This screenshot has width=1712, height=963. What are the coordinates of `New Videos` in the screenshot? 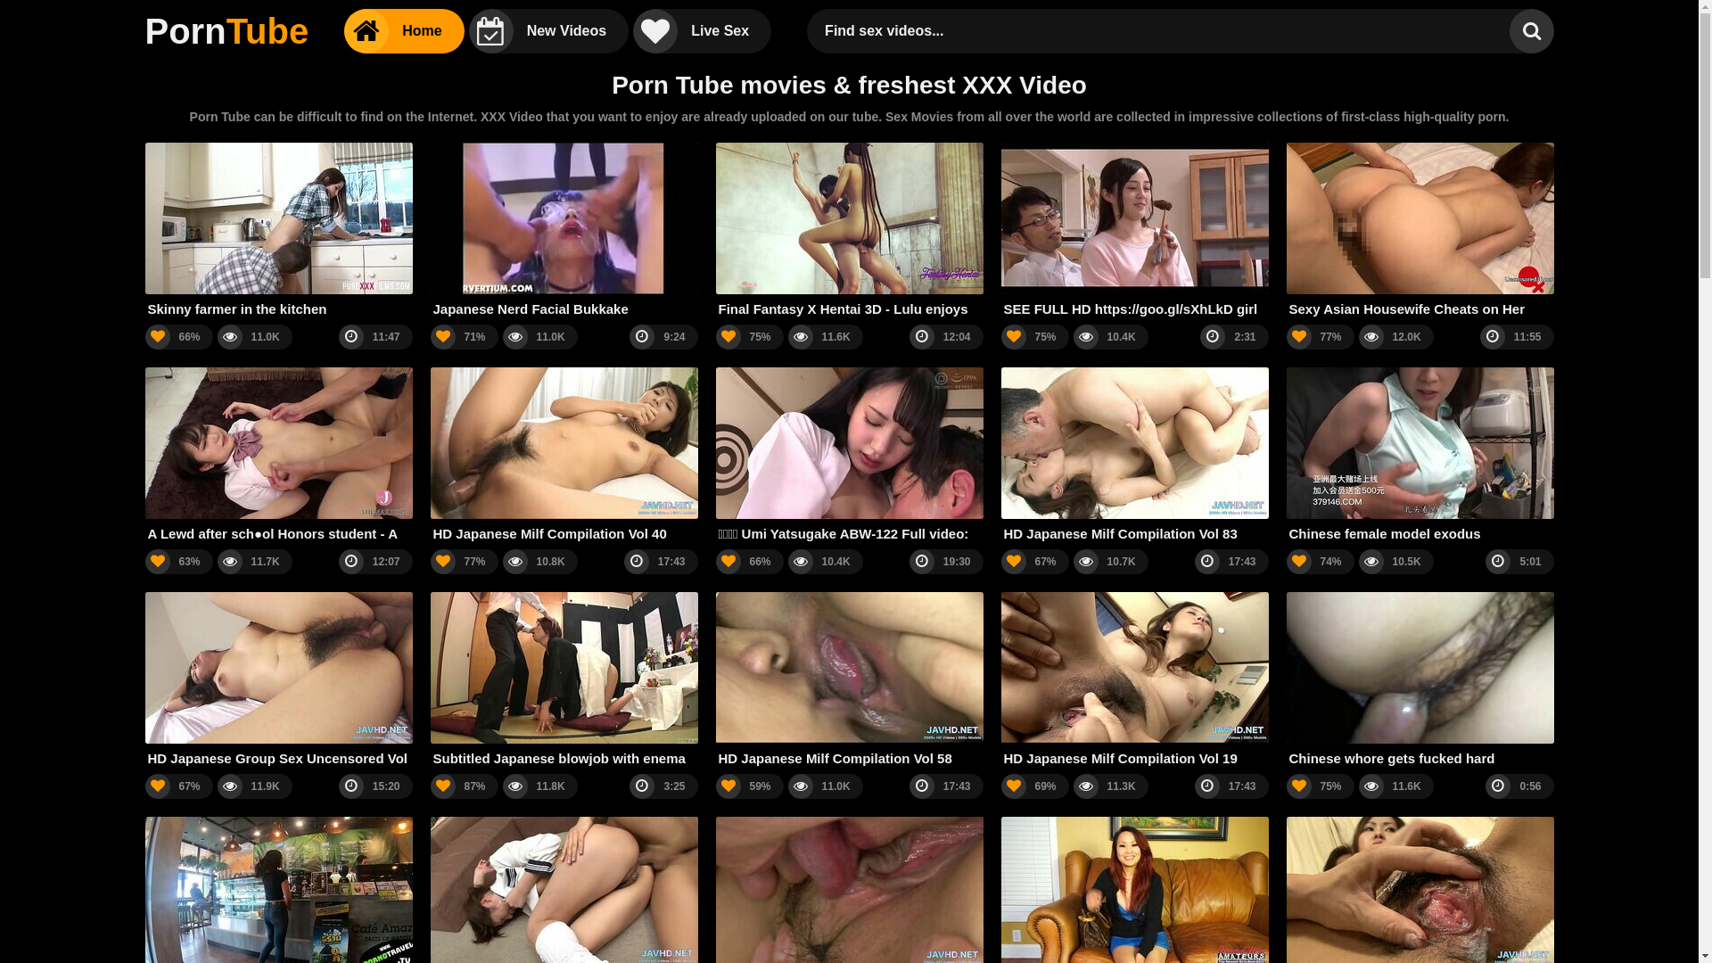 It's located at (549, 31).